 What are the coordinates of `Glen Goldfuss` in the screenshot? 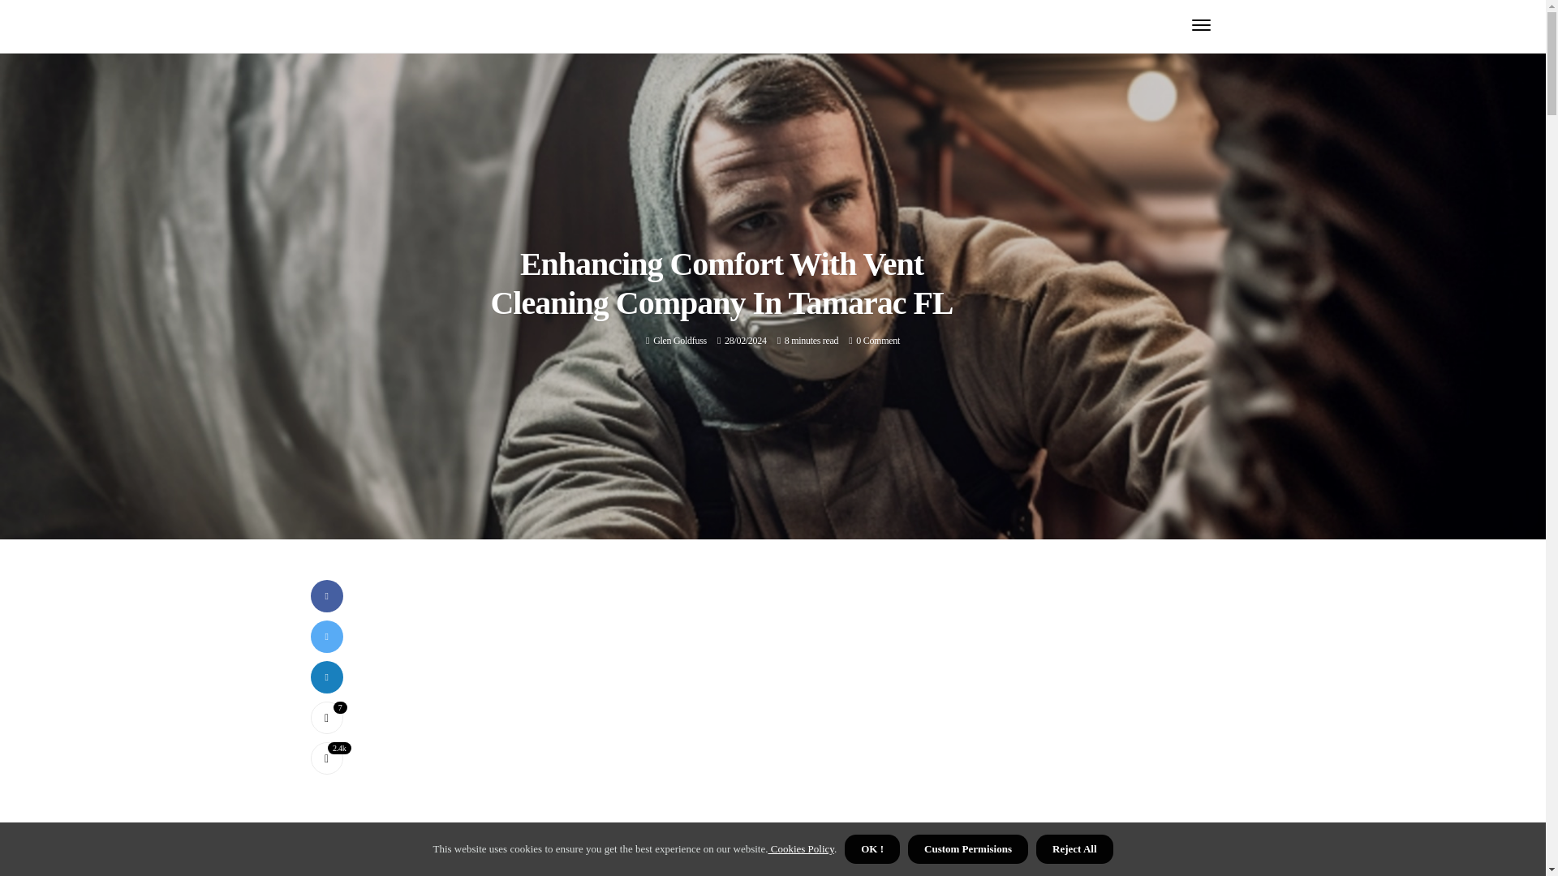 It's located at (680, 340).